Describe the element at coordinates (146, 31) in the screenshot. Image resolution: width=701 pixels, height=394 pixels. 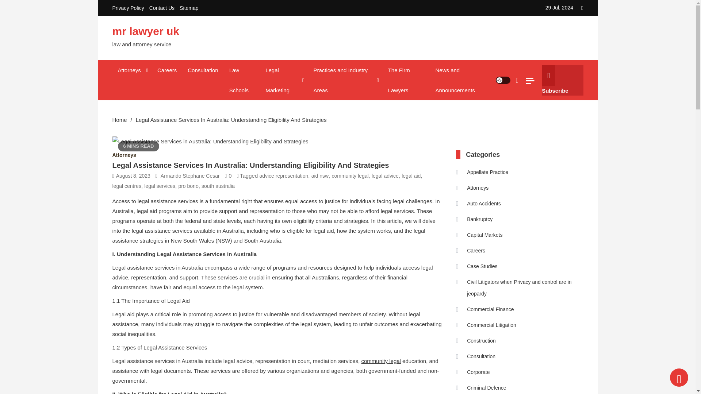
I see `mr lawyer uk` at that location.